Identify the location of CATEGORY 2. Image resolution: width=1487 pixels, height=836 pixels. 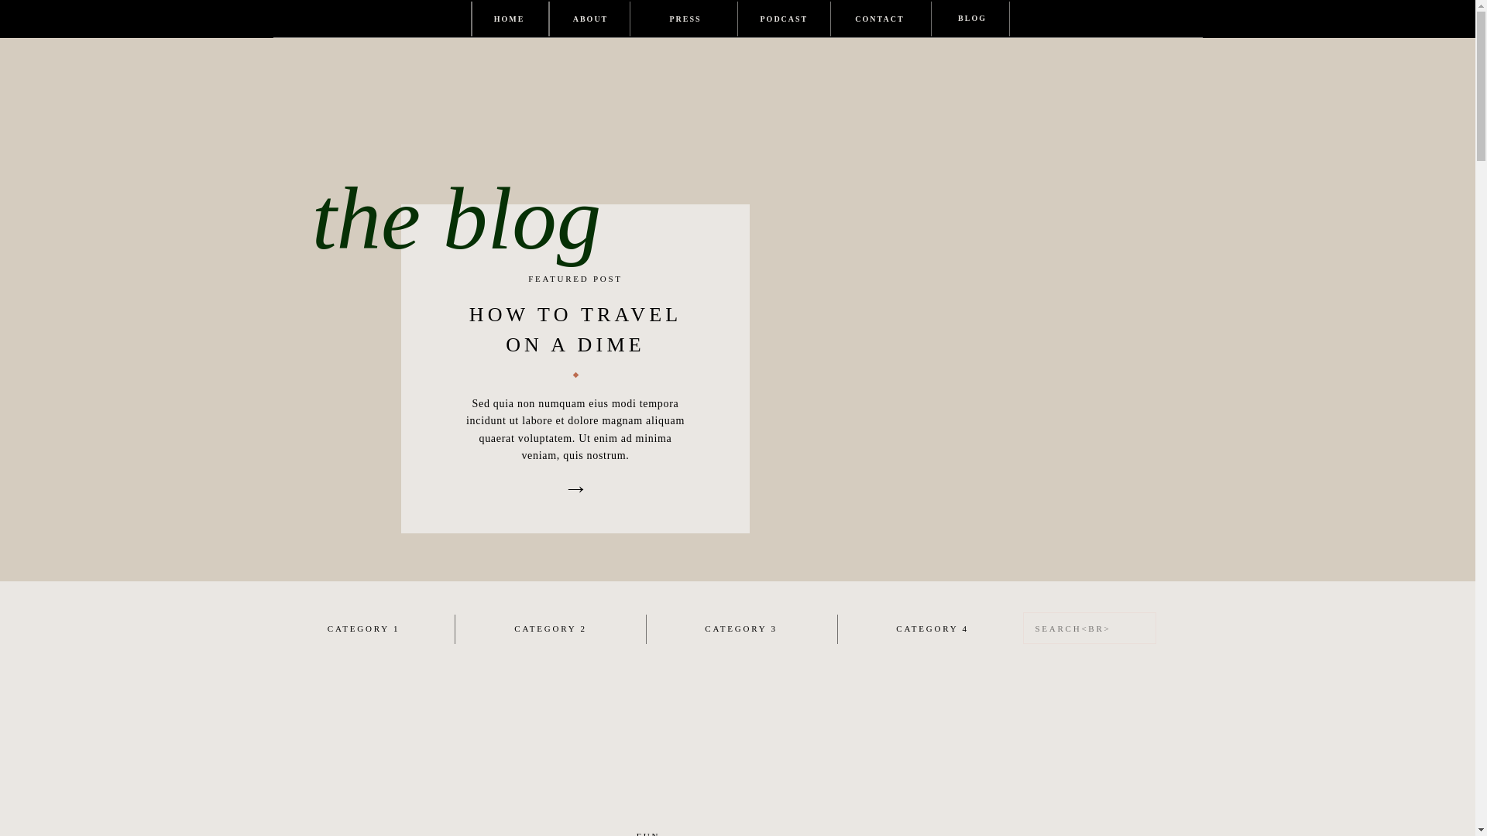
(550, 629).